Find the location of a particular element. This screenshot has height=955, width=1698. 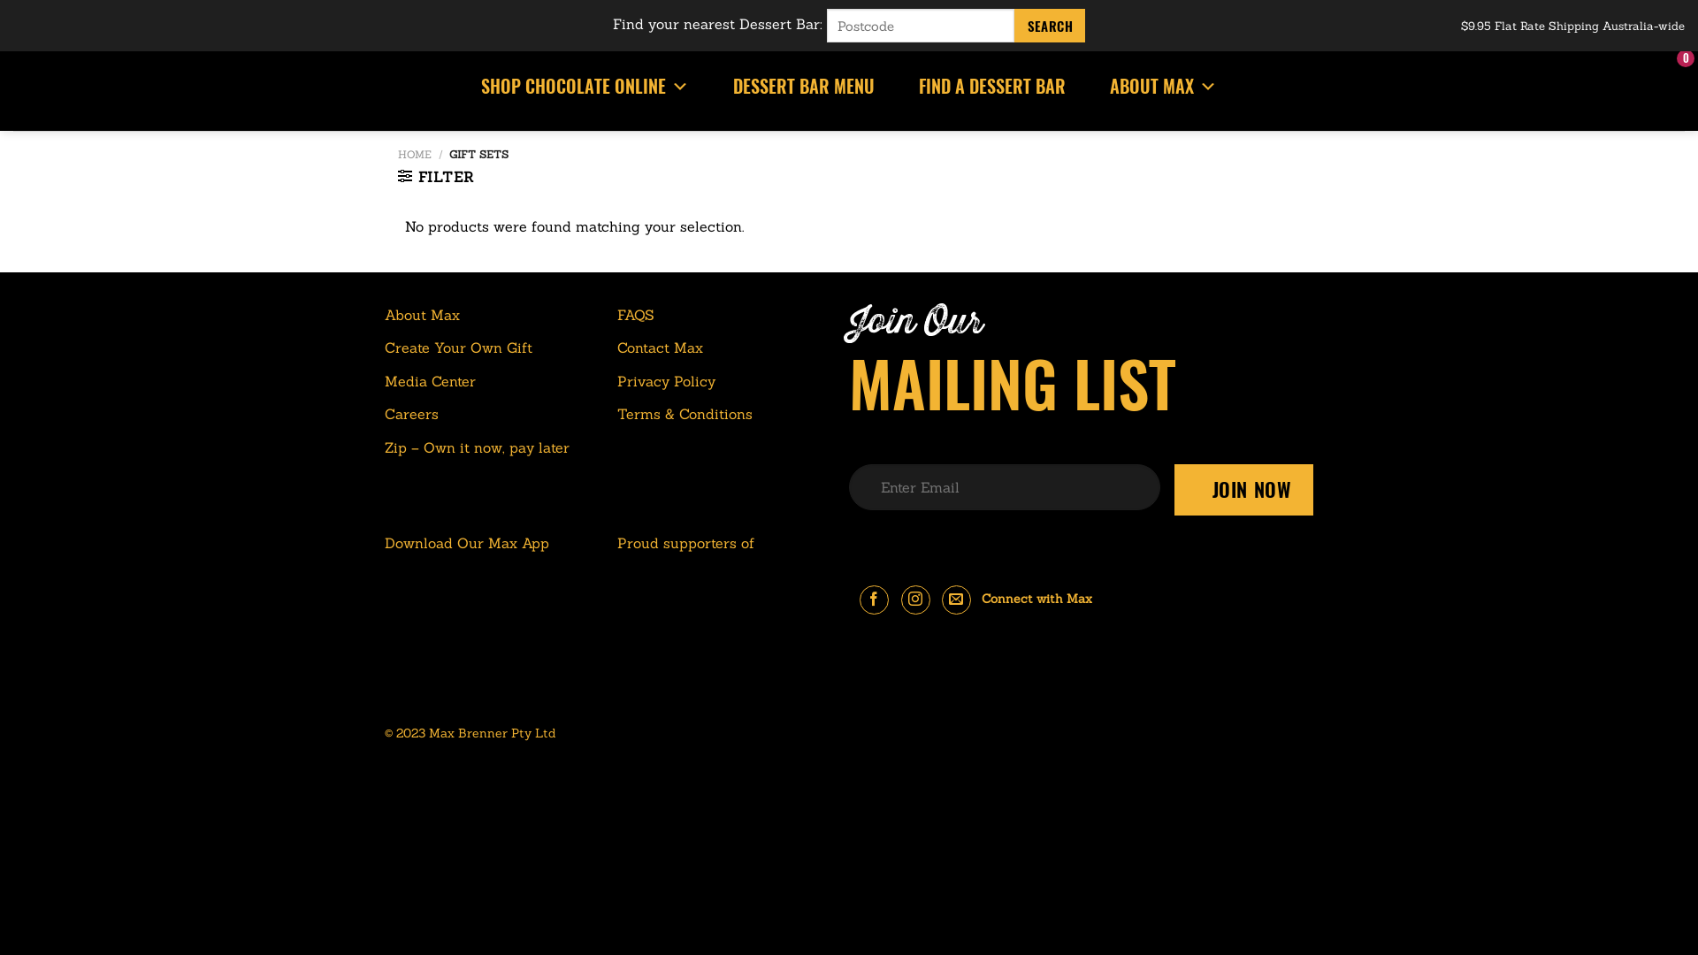

Skip to content is located at coordinates (0, 0).